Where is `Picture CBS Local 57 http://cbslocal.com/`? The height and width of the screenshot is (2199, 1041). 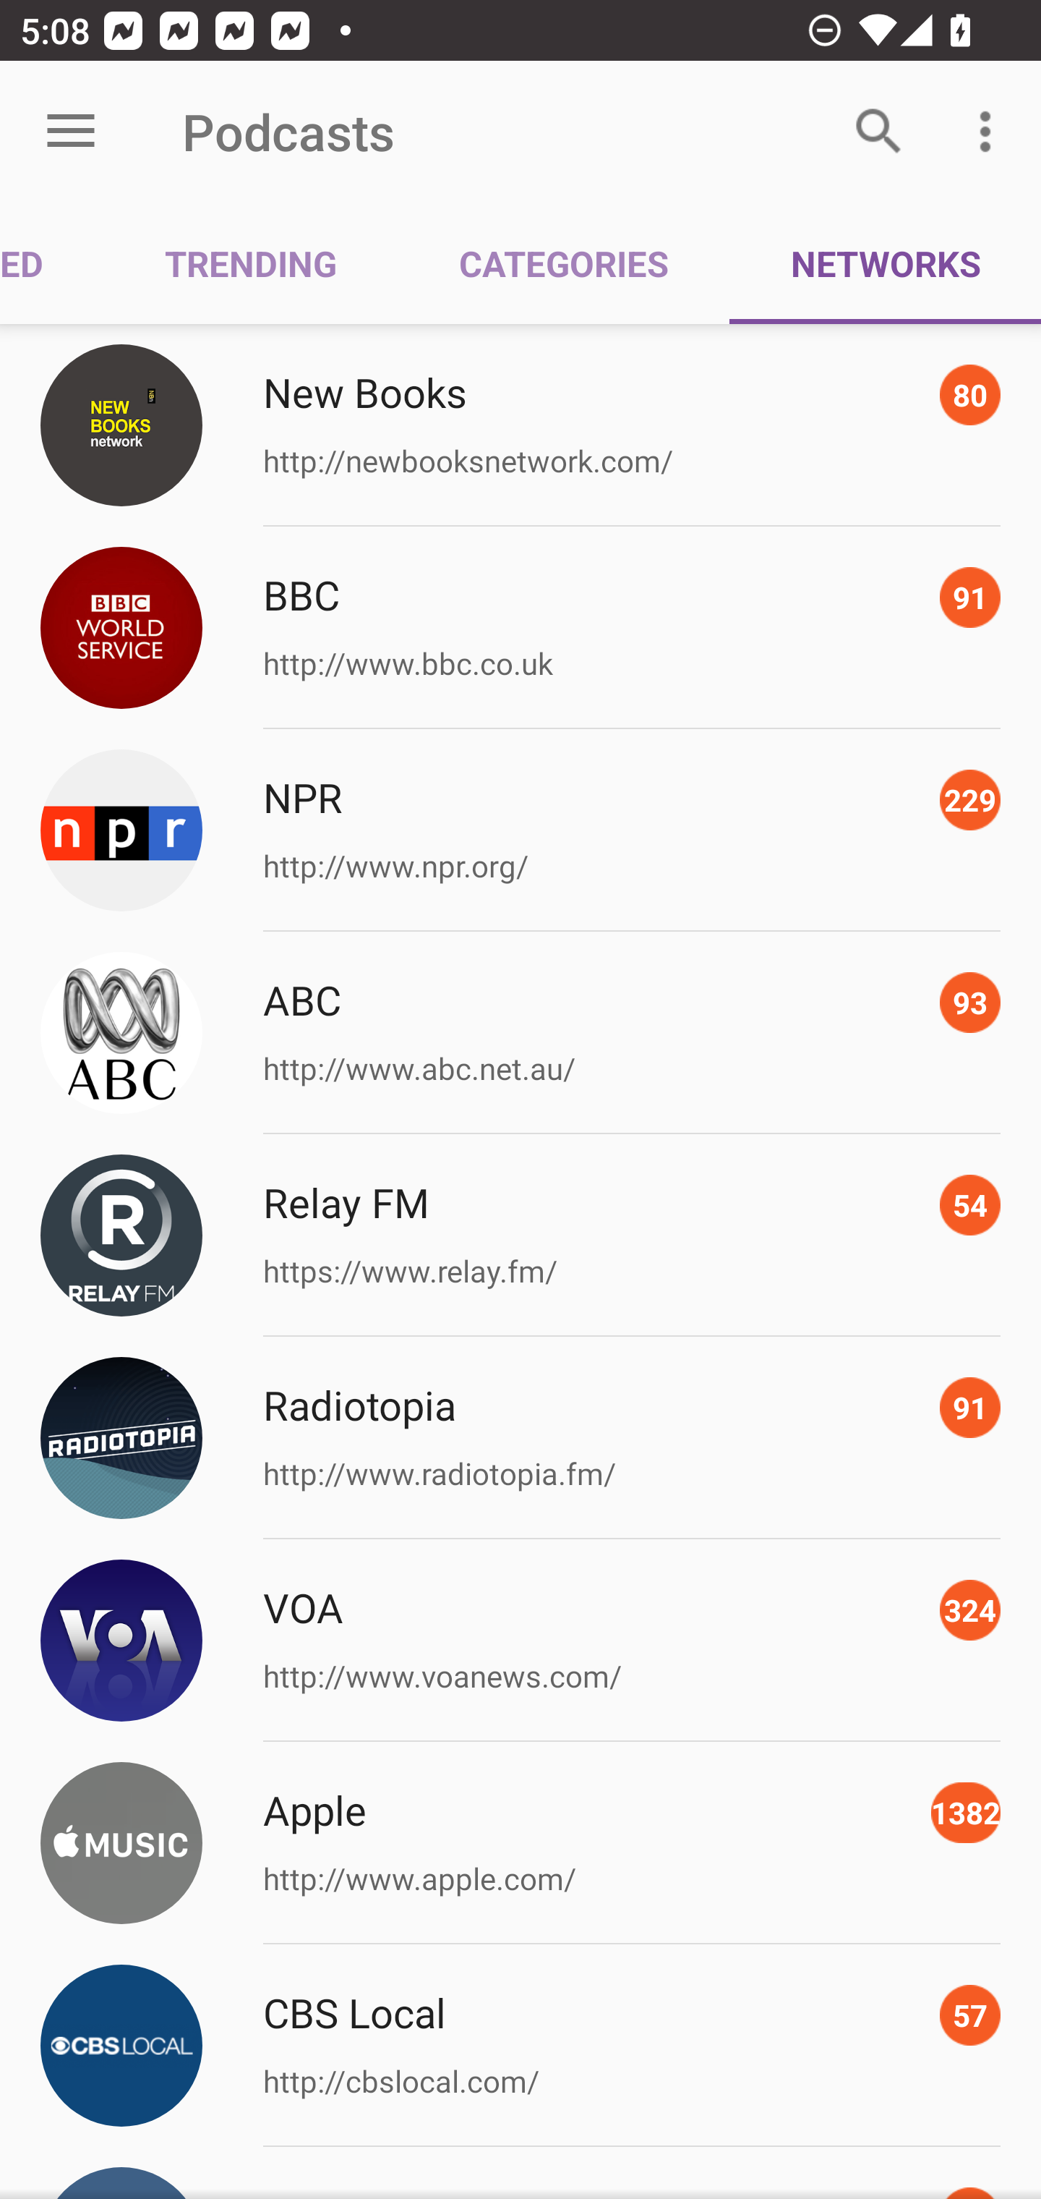
Picture CBS Local 57 http://cbslocal.com/ is located at coordinates (520, 2045).